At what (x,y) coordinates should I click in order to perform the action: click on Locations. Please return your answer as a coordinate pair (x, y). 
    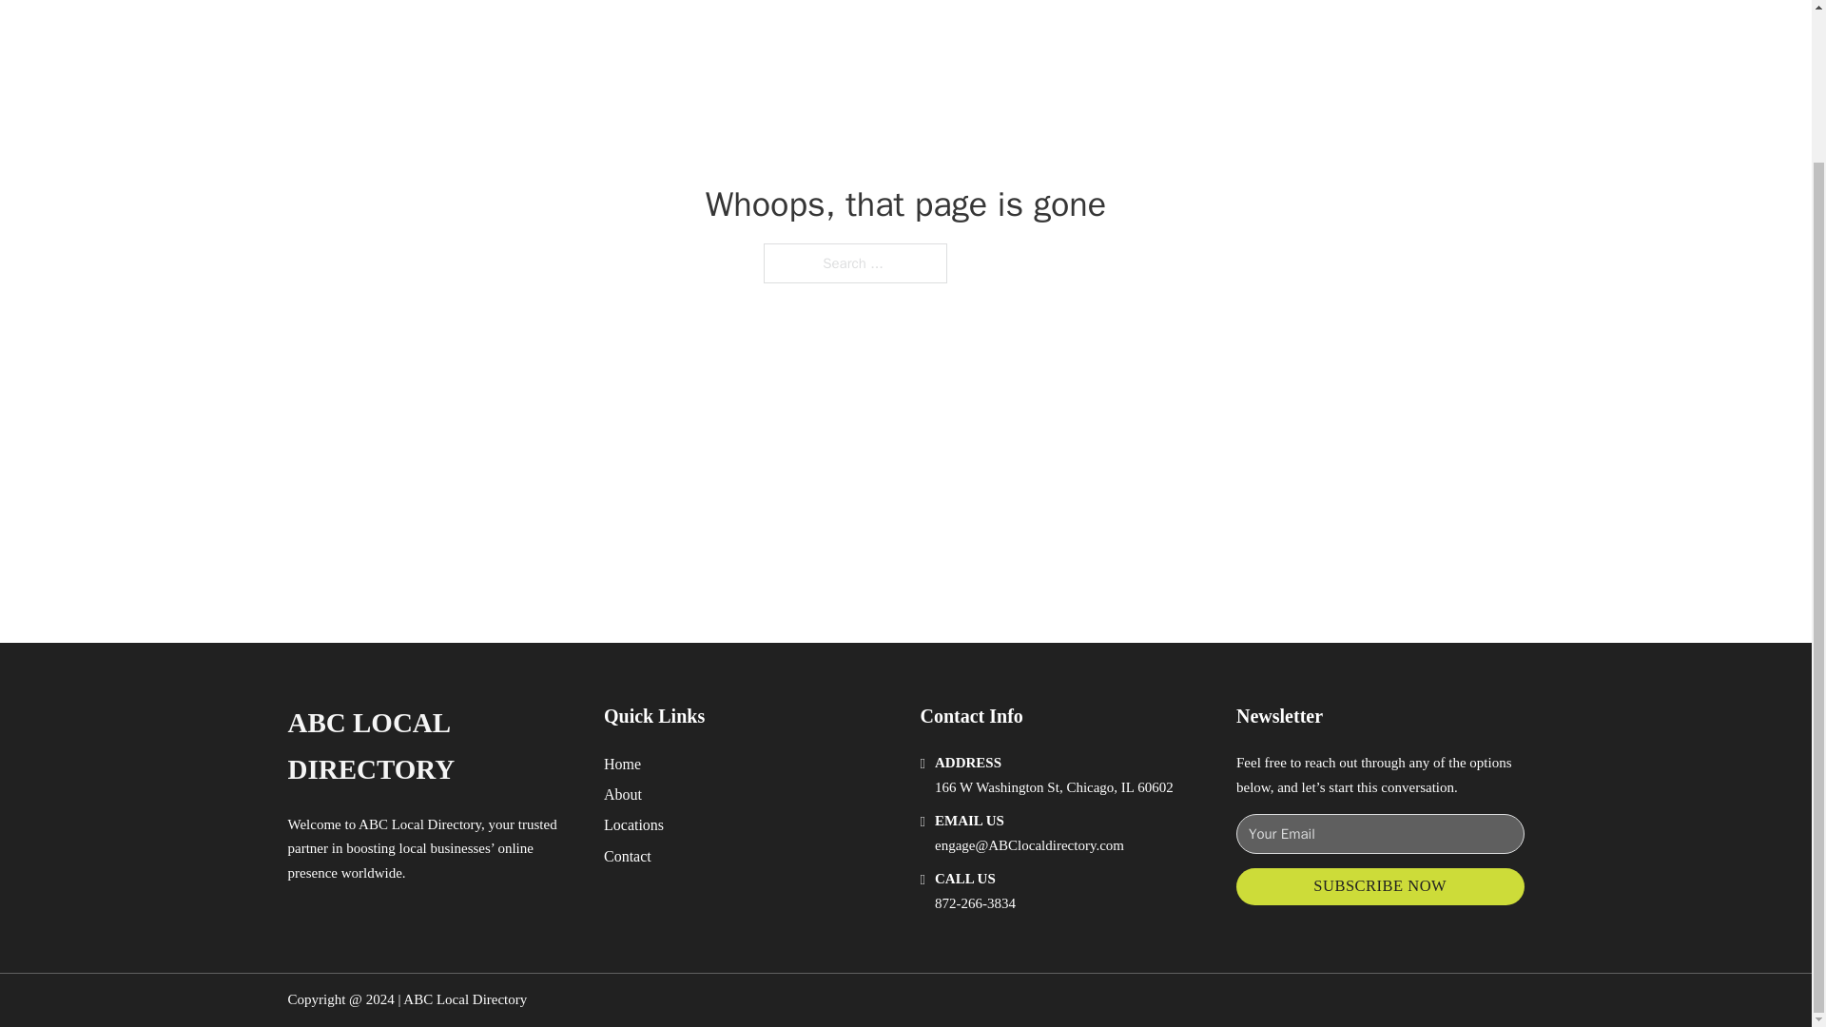
    Looking at the image, I should click on (633, 825).